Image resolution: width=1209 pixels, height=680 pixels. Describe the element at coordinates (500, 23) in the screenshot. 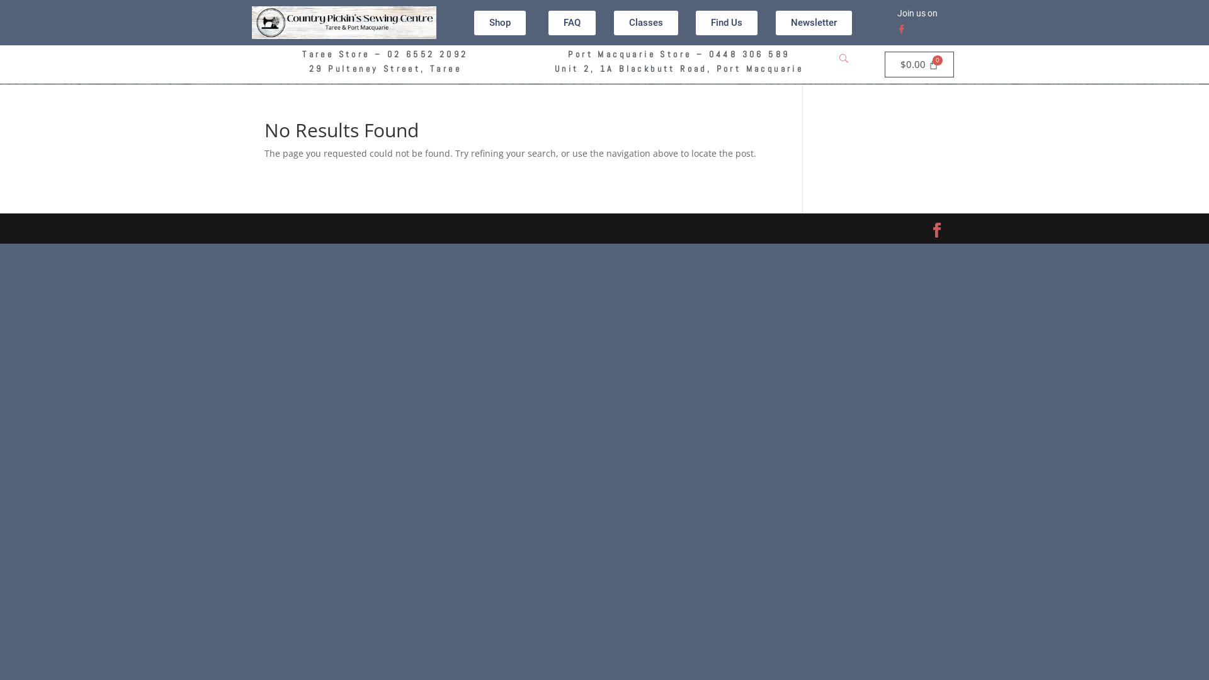

I see `Shop` at that location.